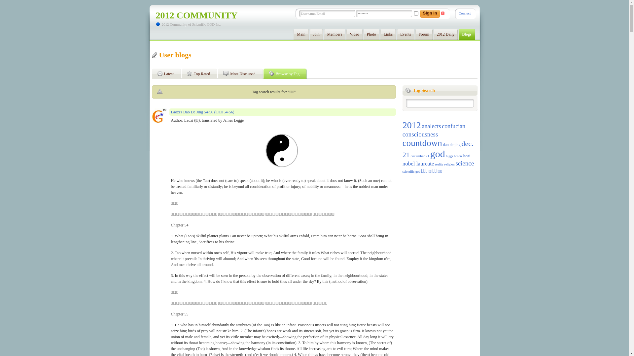 Image resolution: width=634 pixels, height=356 pixels. I want to click on Events, so click(405, 34).